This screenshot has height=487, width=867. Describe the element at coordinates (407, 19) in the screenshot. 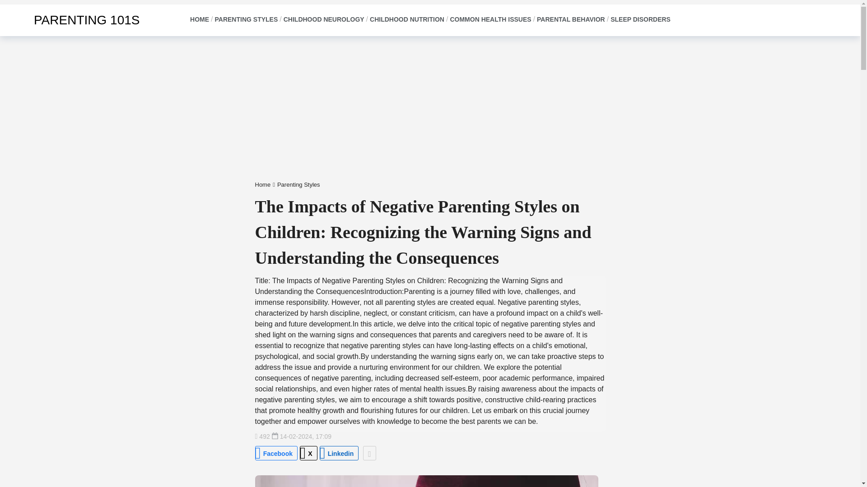

I see `CHILDHOOD NUTRITION` at that location.